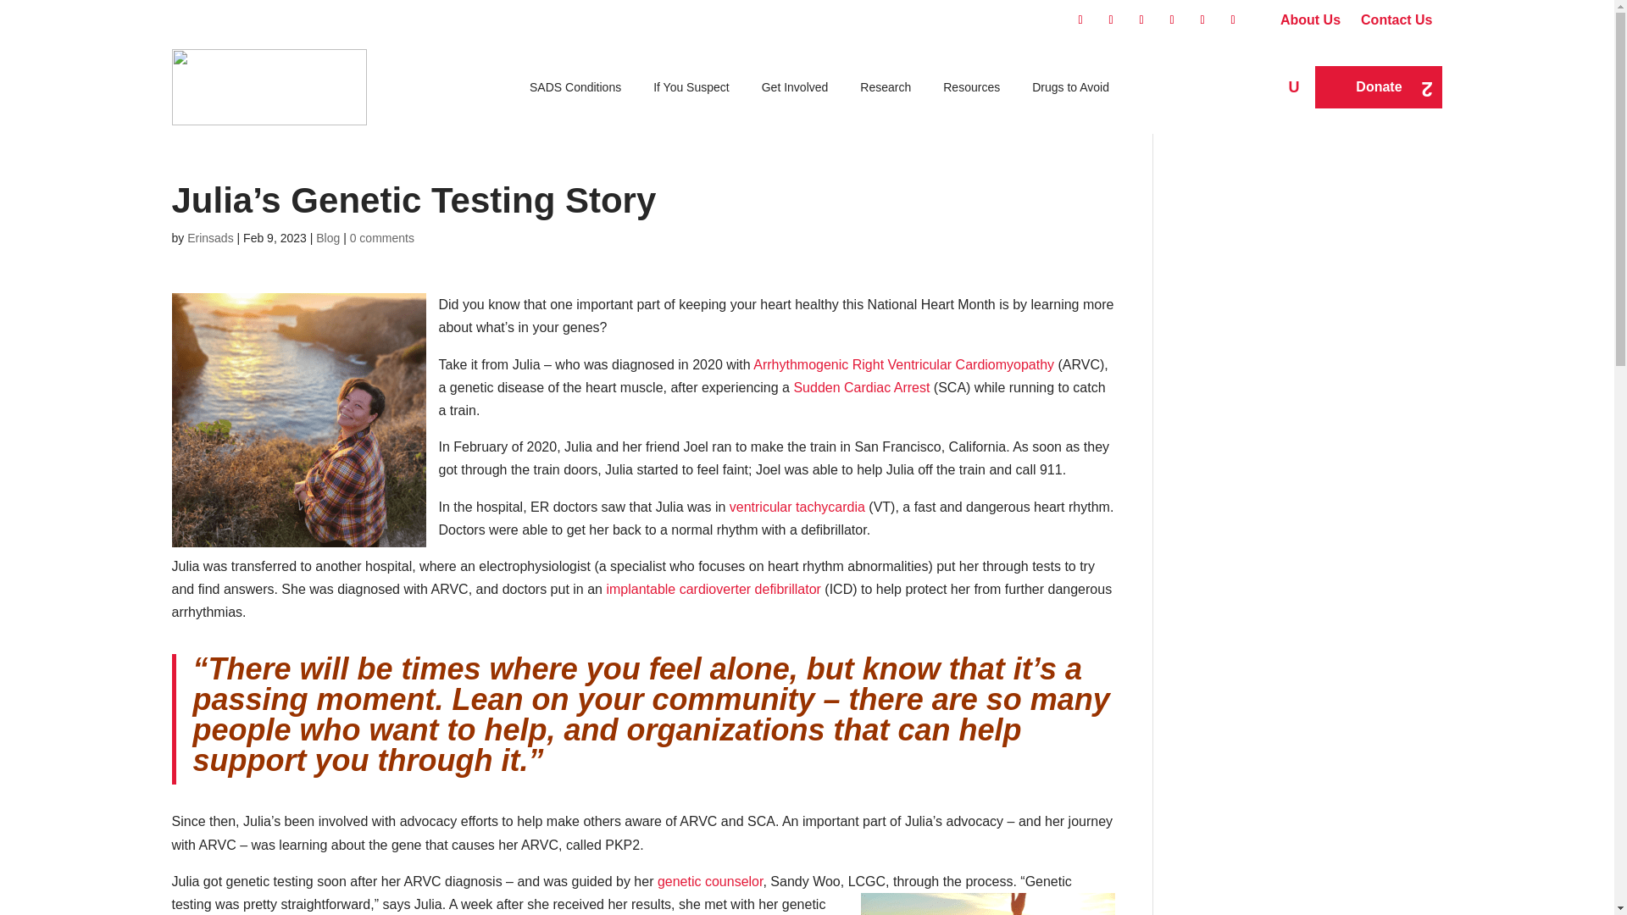 The height and width of the screenshot is (915, 1627). I want to click on SADS Conditions, so click(575, 86).